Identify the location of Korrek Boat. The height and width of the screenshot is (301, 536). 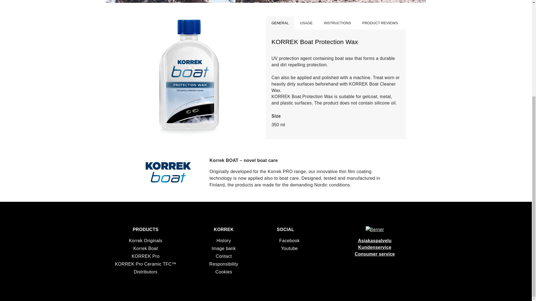
(146, 248).